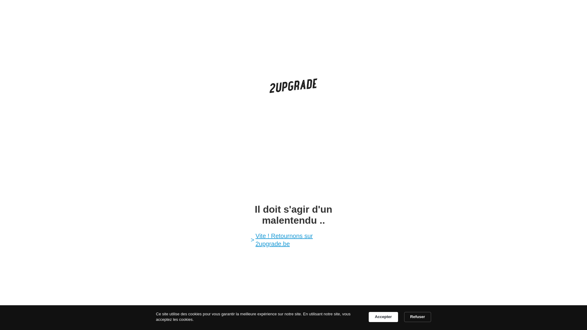 Image resolution: width=587 pixels, height=330 pixels. Describe the element at coordinates (296, 240) in the screenshot. I see `Vite ! Retournons sur 2upgrade.be` at that location.